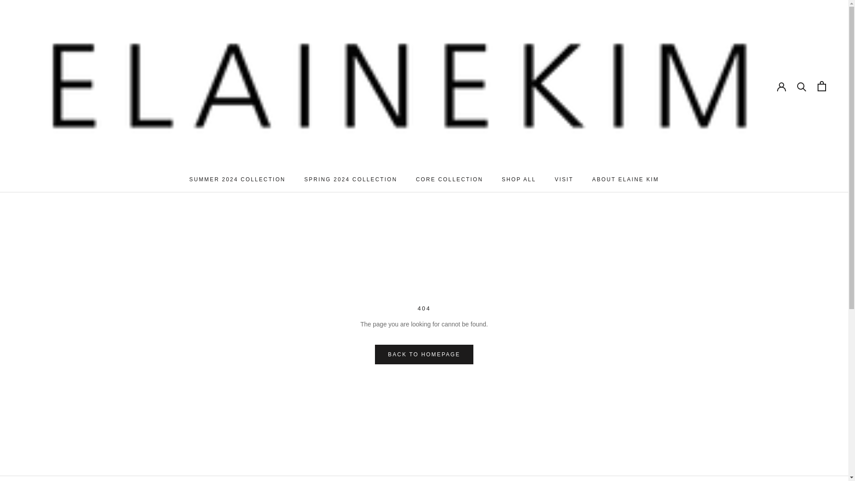  I want to click on SPRING 2024 COLLECTION, so click(351, 179).